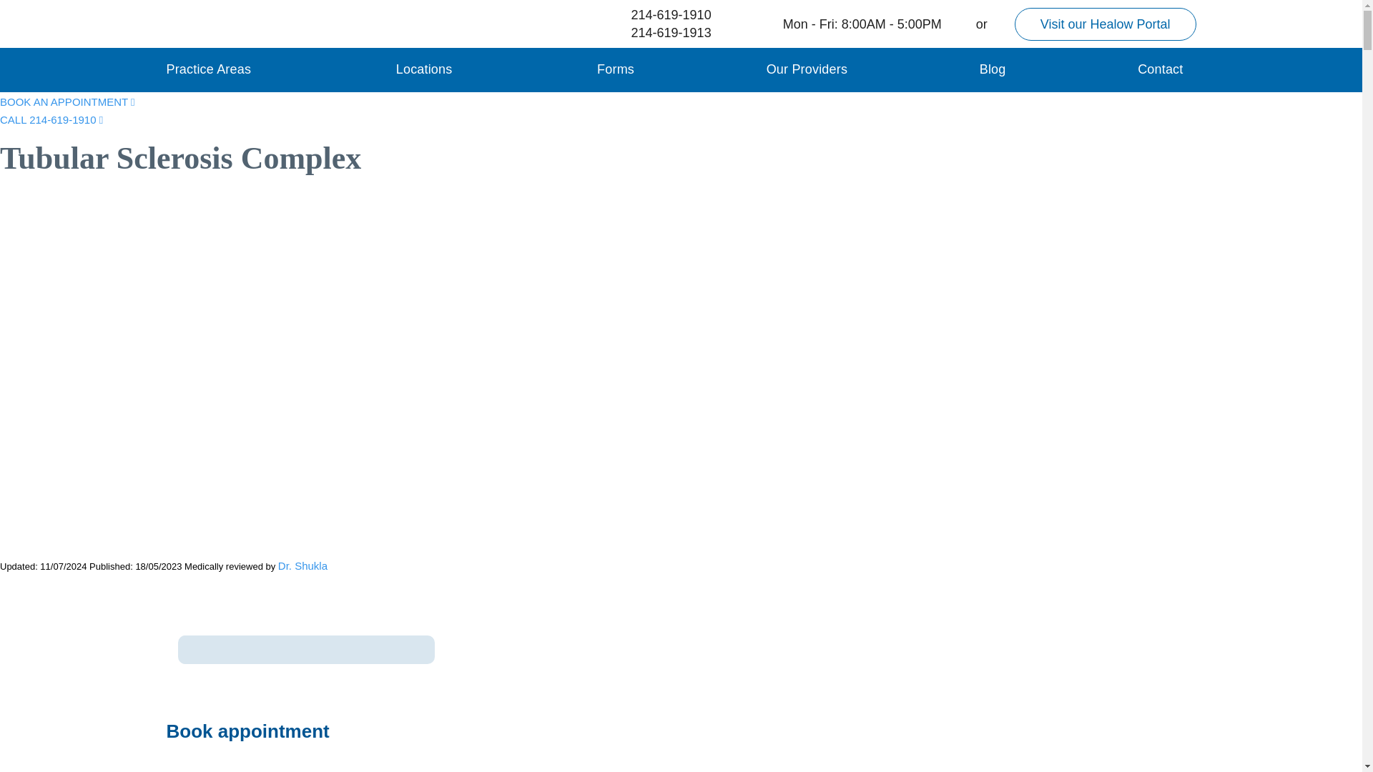  I want to click on Visit our Healow Portal, so click(1105, 23).